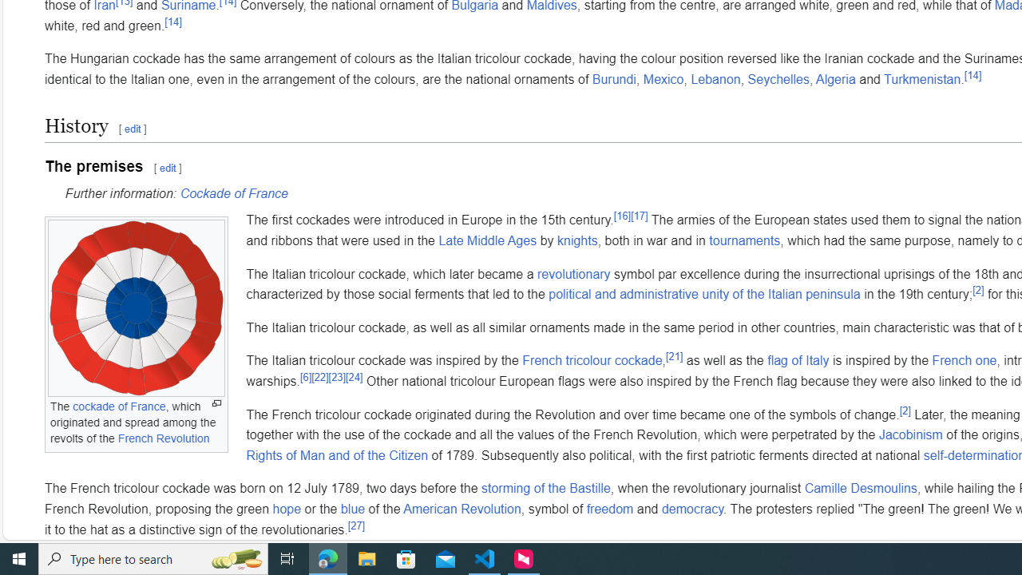 This screenshot has width=1022, height=575. Describe the element at coordinates (574, 274) in the screenshot. I see `revolutionary` at that location.